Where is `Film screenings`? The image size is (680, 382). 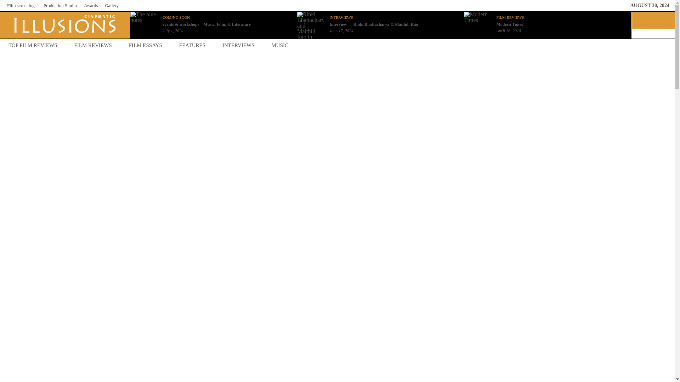
Film screenings is located at coordinates (22, 5).